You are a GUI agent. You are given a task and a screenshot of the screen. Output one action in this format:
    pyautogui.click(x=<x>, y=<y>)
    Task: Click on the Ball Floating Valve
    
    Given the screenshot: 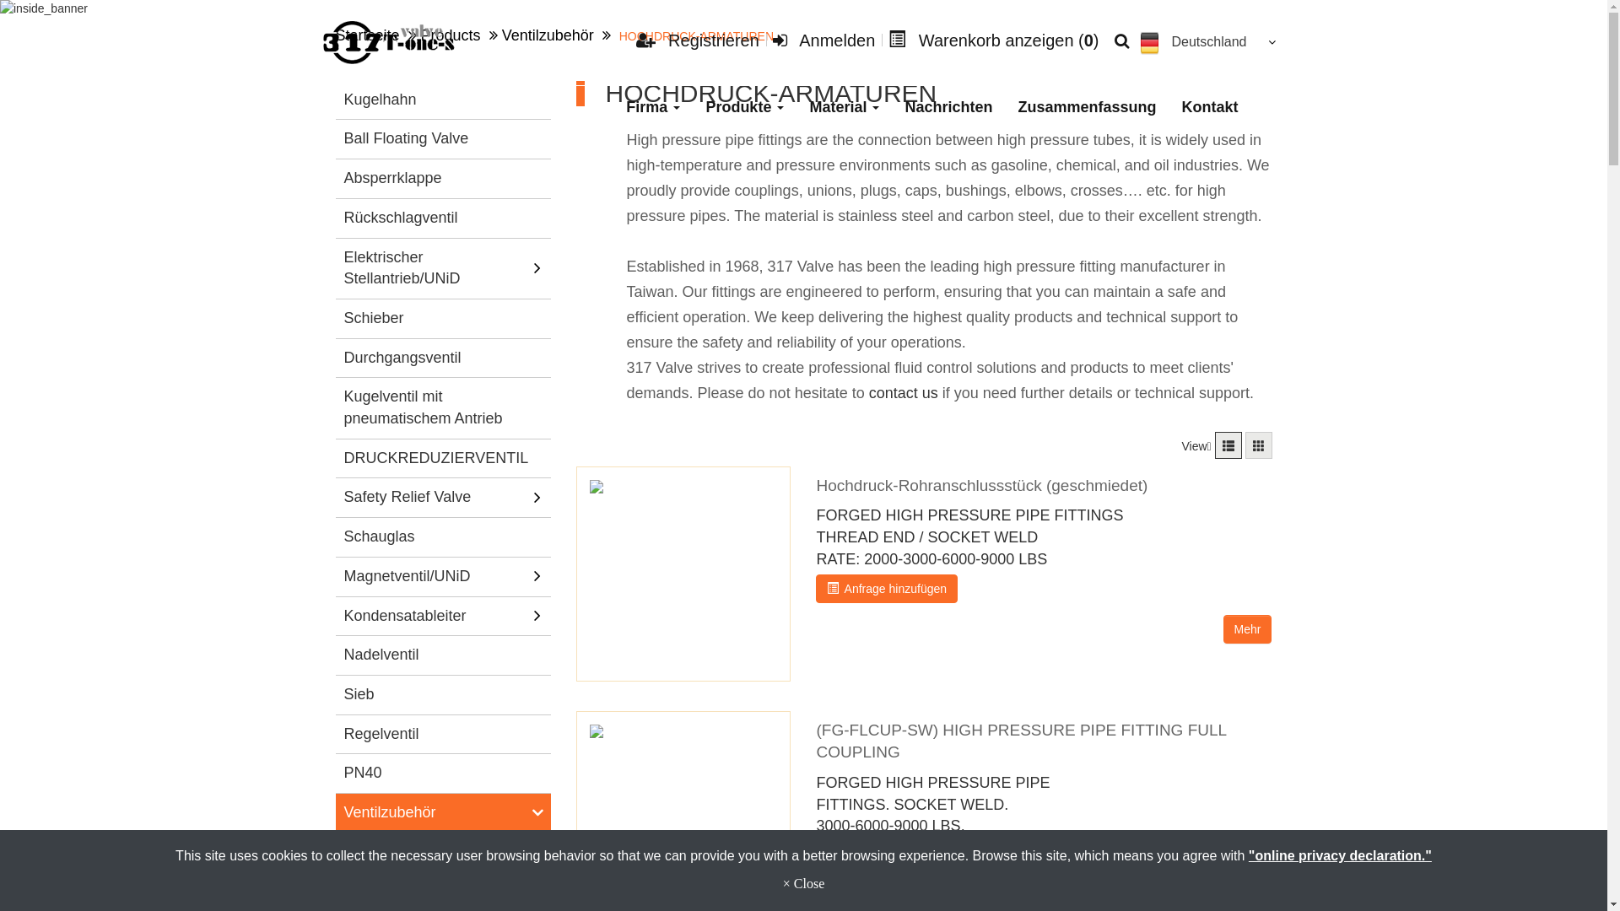 What is the action you would take?
    pyautogui.click(x=442, y=139)
    